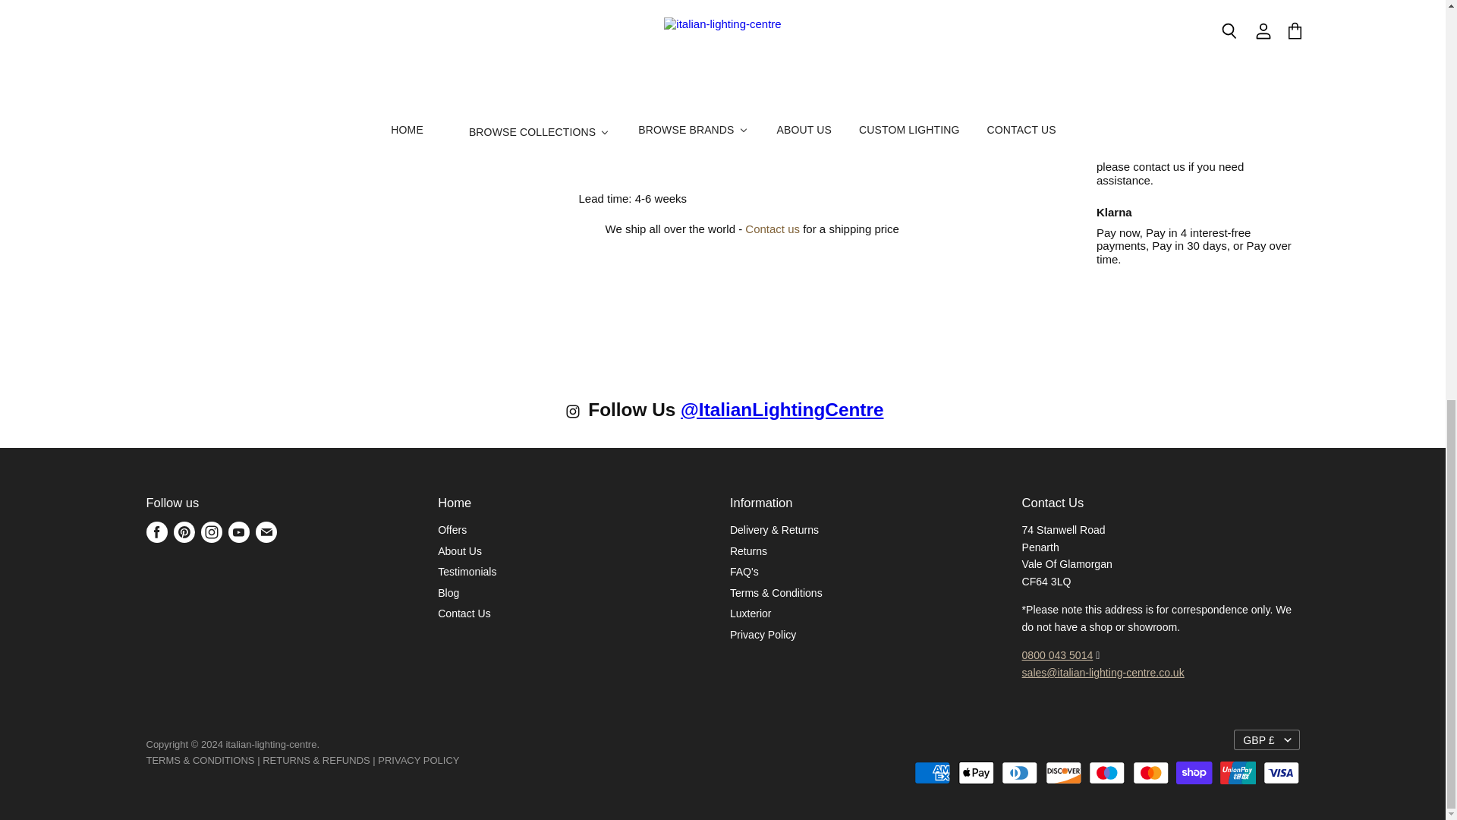 The image size is (1457, 820). What do you see at coordinates (575, 415) in the screenshot?
I see `Instagram` at bounding box center [575, 415].